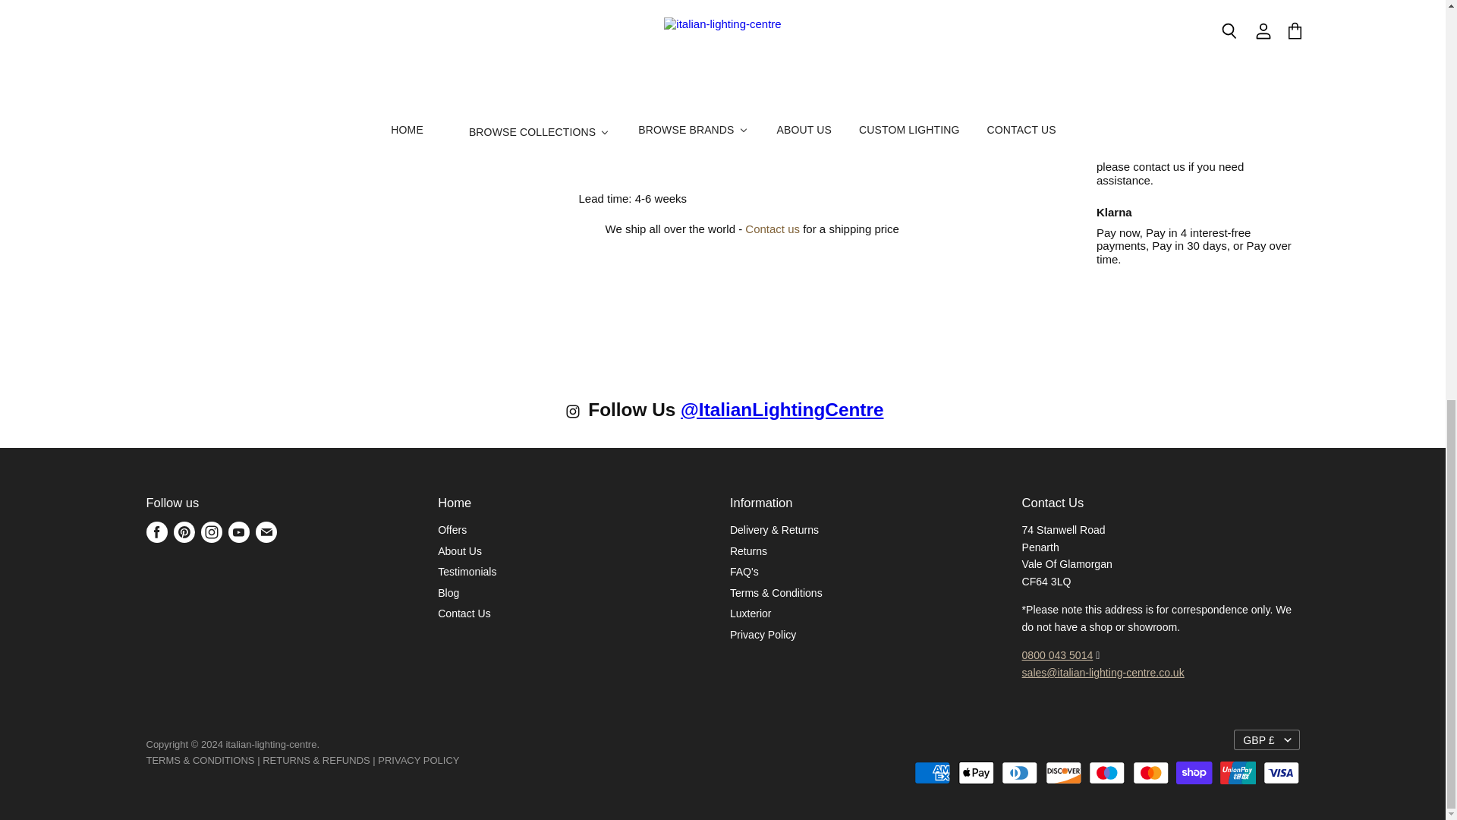 The image size is (1457, 820). What do you see at coordinates (575, 415) in the screenshot?
I see `Instagram` at bounding box center [575, 415].